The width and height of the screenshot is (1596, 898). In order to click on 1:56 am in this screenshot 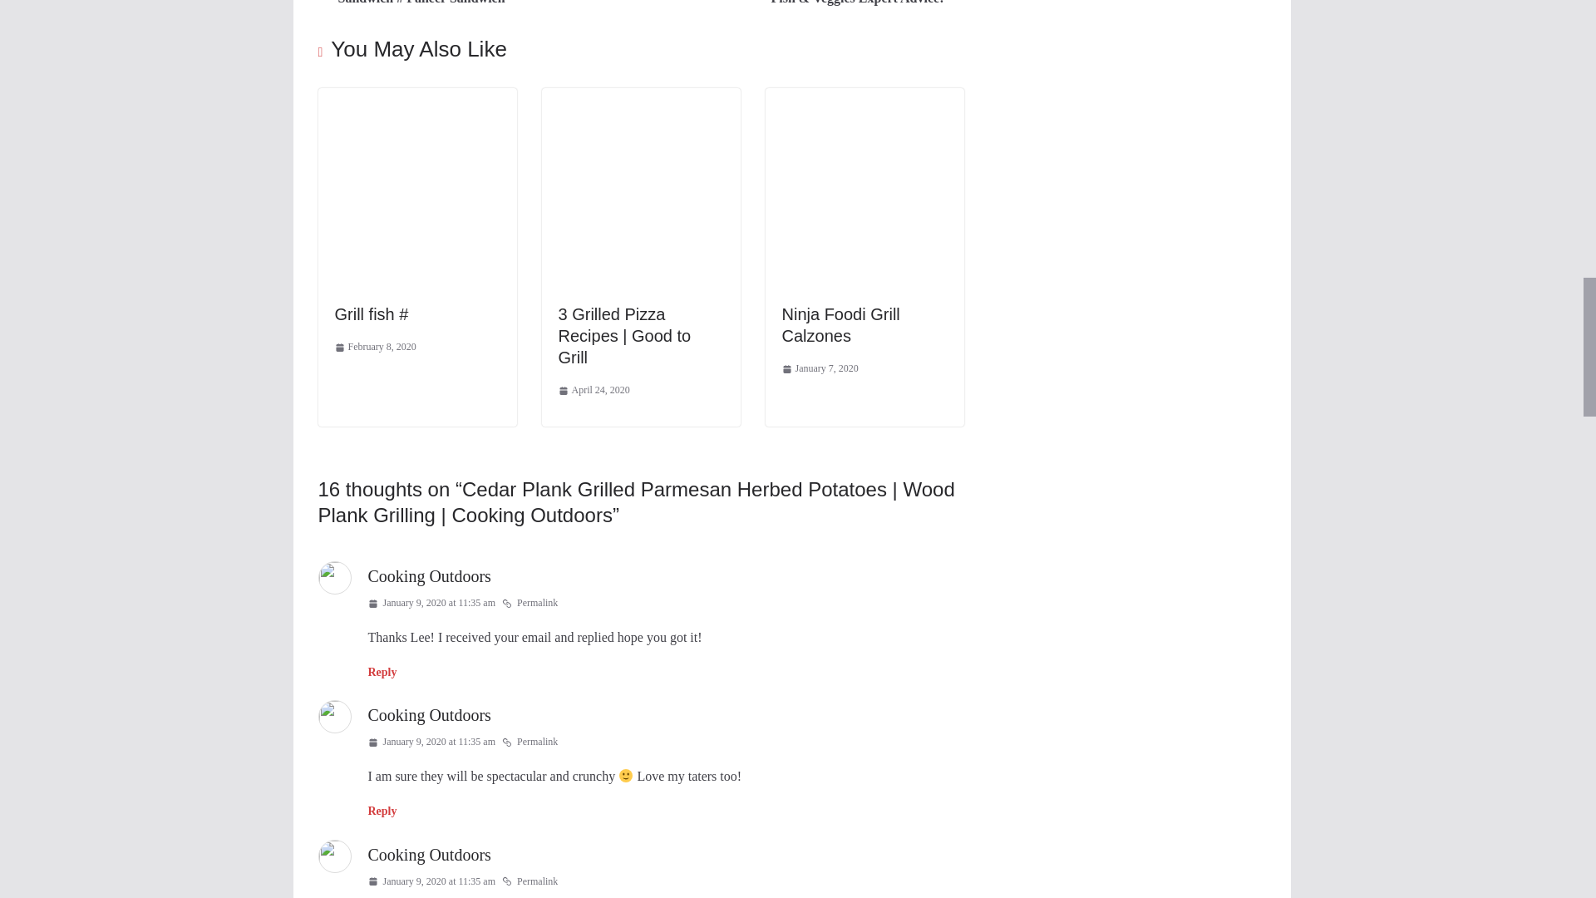, I will do `click(594, 391)`.